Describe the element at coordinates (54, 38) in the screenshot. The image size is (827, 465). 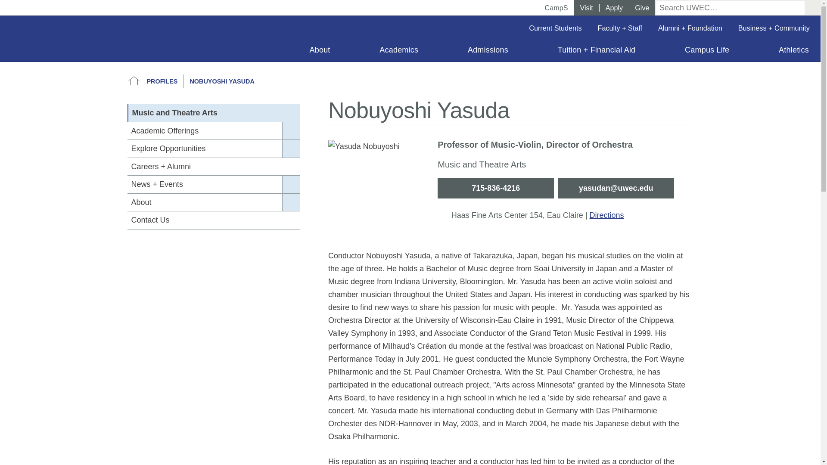
I see `University of Wisconsin-Eau Claire` at that location.